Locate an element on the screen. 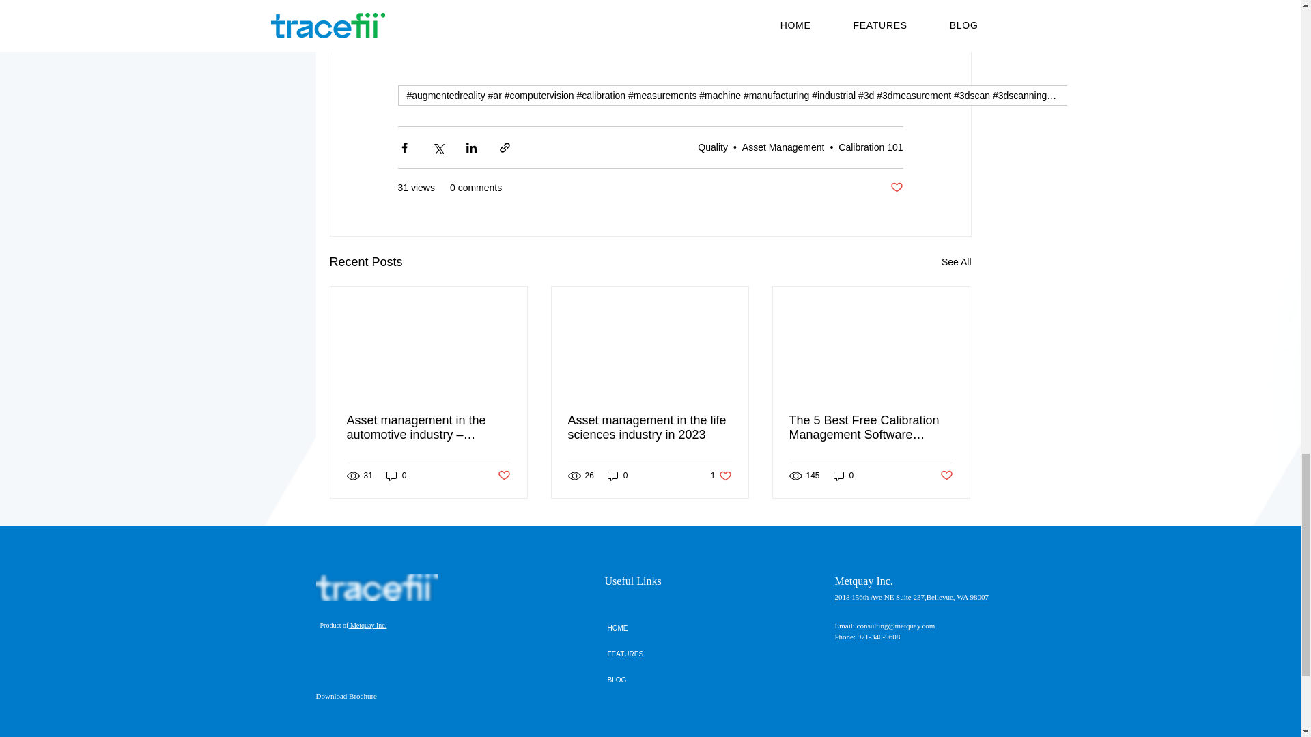 This screenshot has height=737, width=1311. Asset Management is located at coordinates (896, 188).